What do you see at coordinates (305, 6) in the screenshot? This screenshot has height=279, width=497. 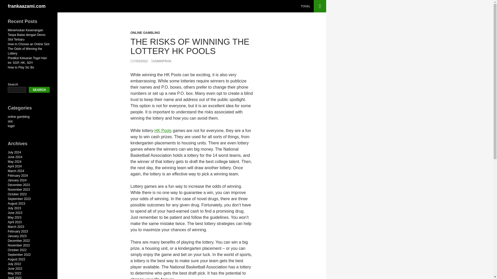 I see `TOGEL` at bounding box center [305, 6].